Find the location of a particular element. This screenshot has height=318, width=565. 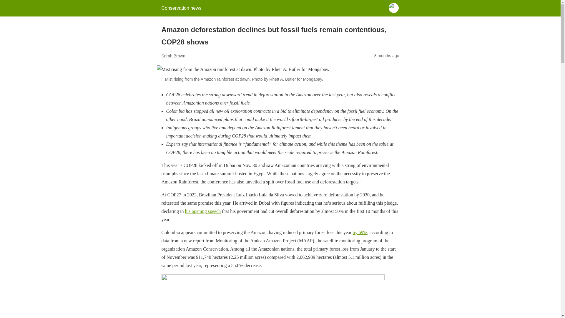

his opening speech is located at coordinates (202, 211).